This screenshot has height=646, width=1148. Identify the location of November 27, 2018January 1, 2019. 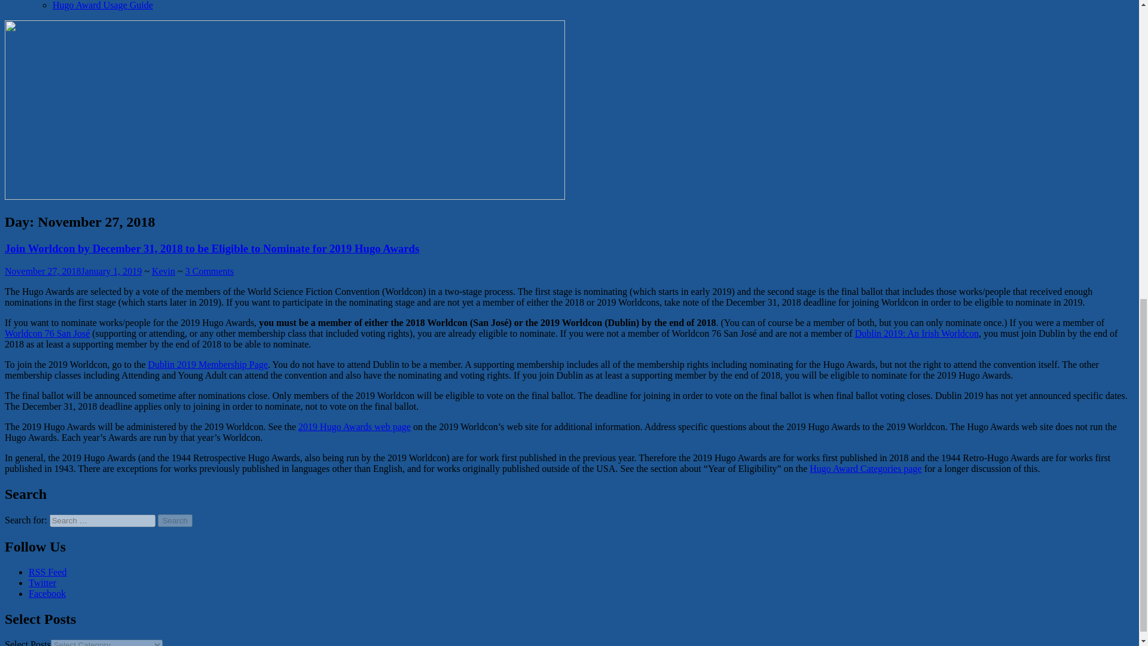
(73, 271).